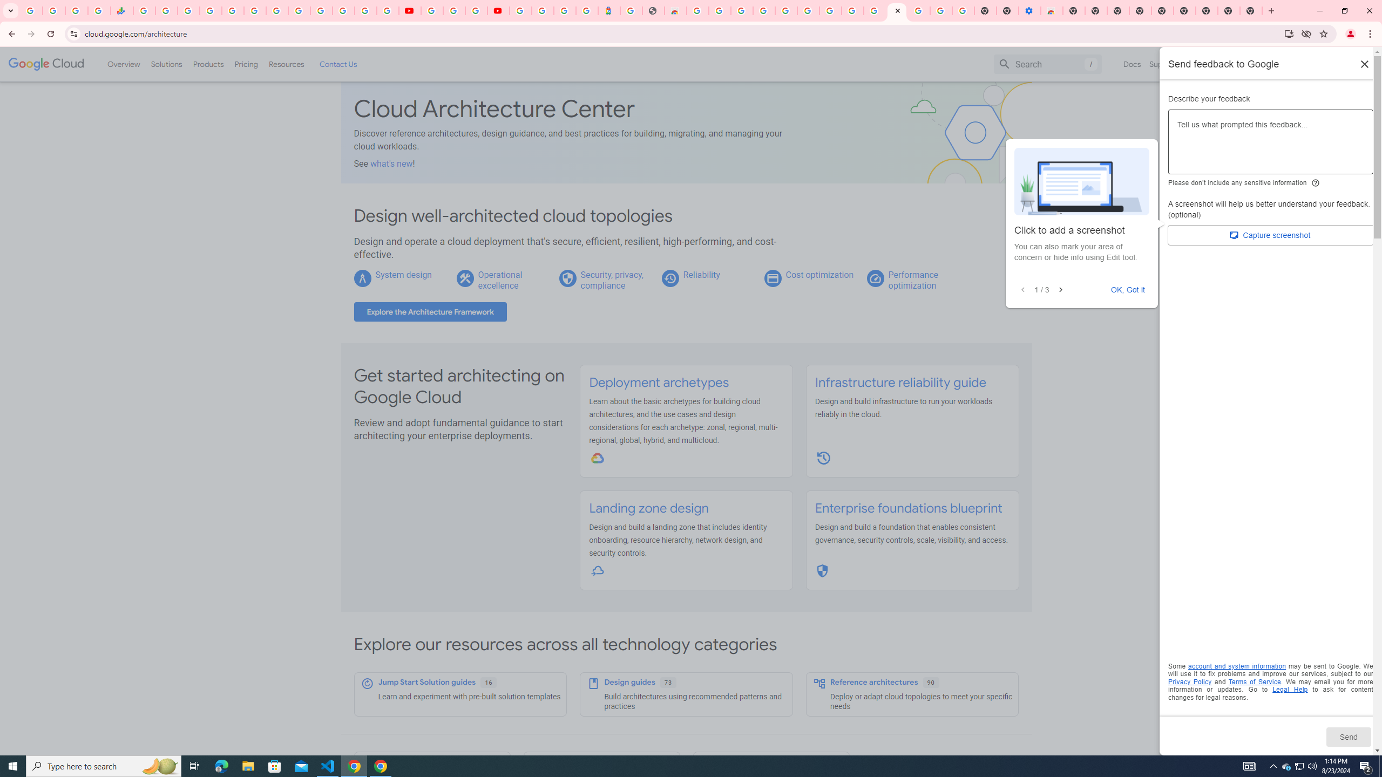 The height and width of the screenshot is (777, 1382). What do you see at coordinates (498, 11) in the screenshot?
I see `Content Creator Programs & Opportunities - YouTube Creators` at bounding box center [498, 11].